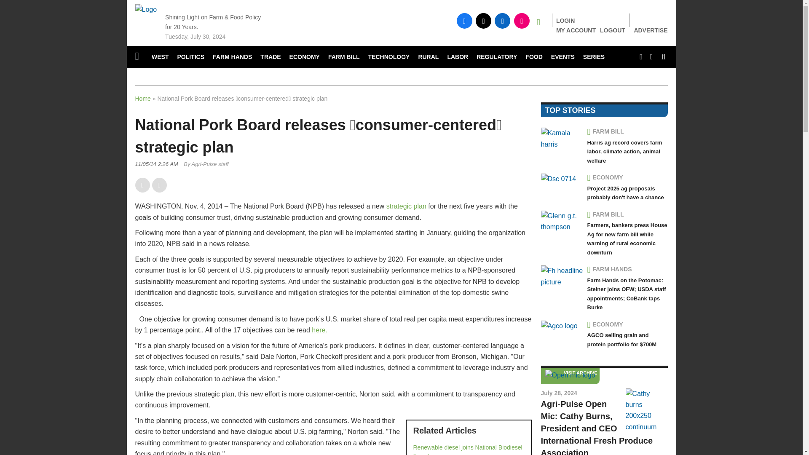 Image resolution: width=809 pixels, height=455 pixels. I want to click on RURAL, so click(428, 57).